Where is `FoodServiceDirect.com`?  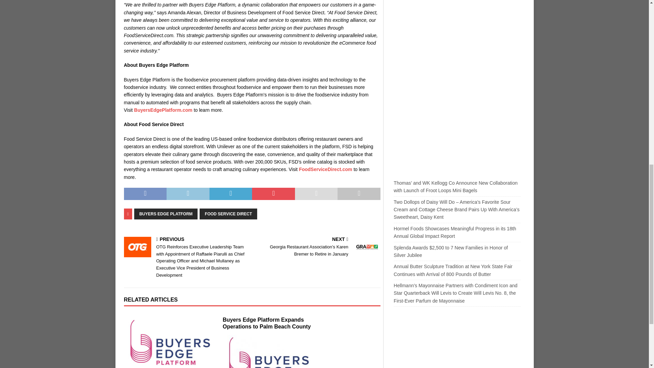 FoodServiceDirect.com is located at coordinates (326, 169).